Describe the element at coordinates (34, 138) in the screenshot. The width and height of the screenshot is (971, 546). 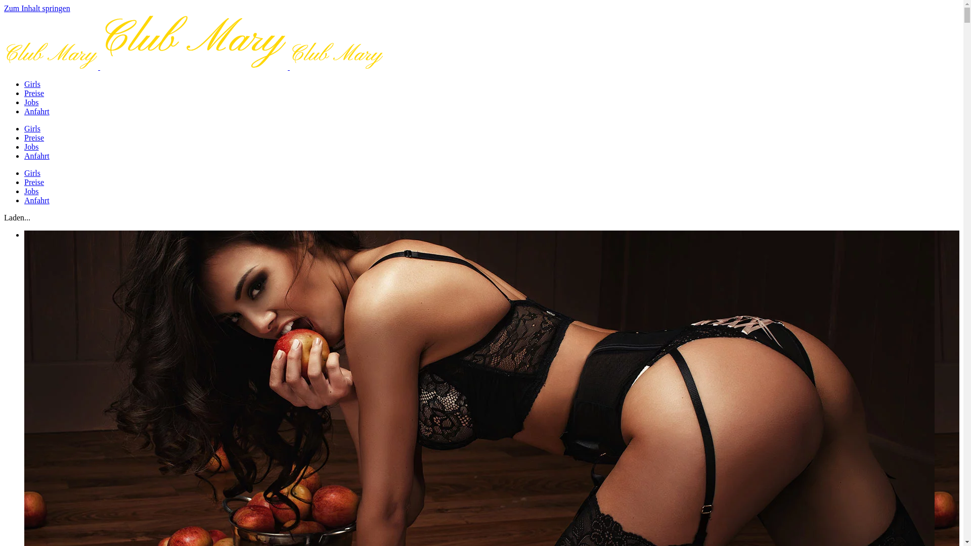
I see `Preise` at that location.